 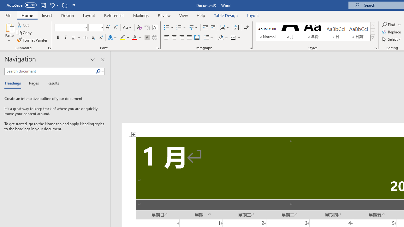 What do you see at coordinates (66, 38) in the screenshot?
I see `Italic` at bounding box center [66, 38].